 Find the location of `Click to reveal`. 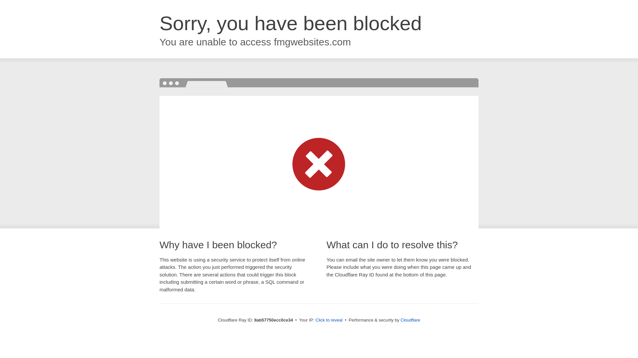

Click to reveal is located at coordinates (329, 320).